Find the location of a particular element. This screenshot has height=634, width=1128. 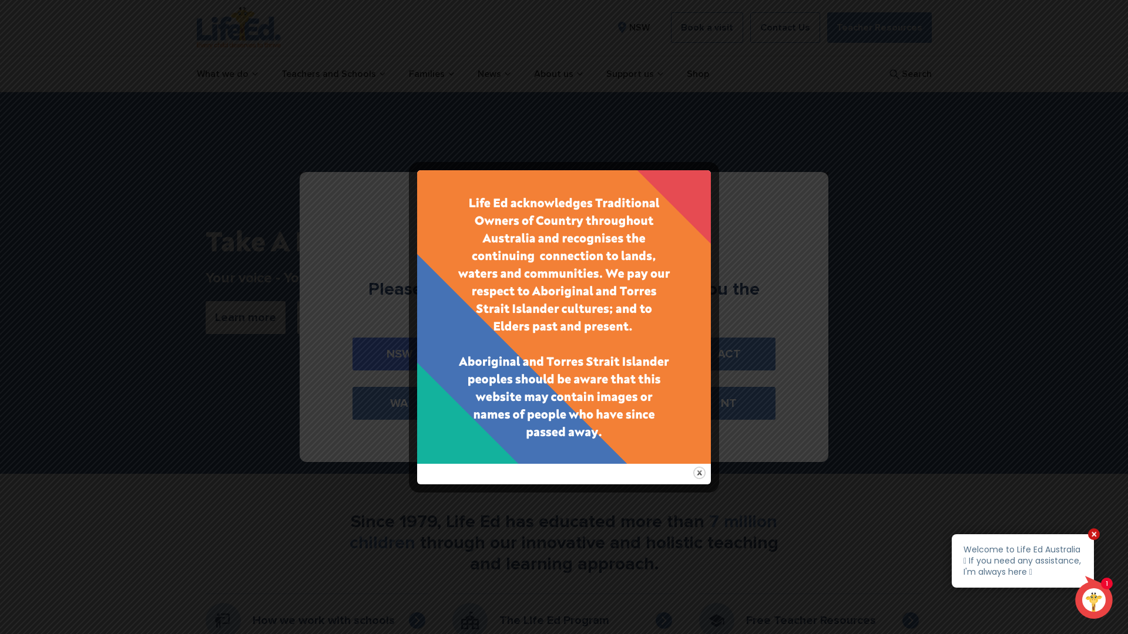

WA is located at coordinates (399, 403).